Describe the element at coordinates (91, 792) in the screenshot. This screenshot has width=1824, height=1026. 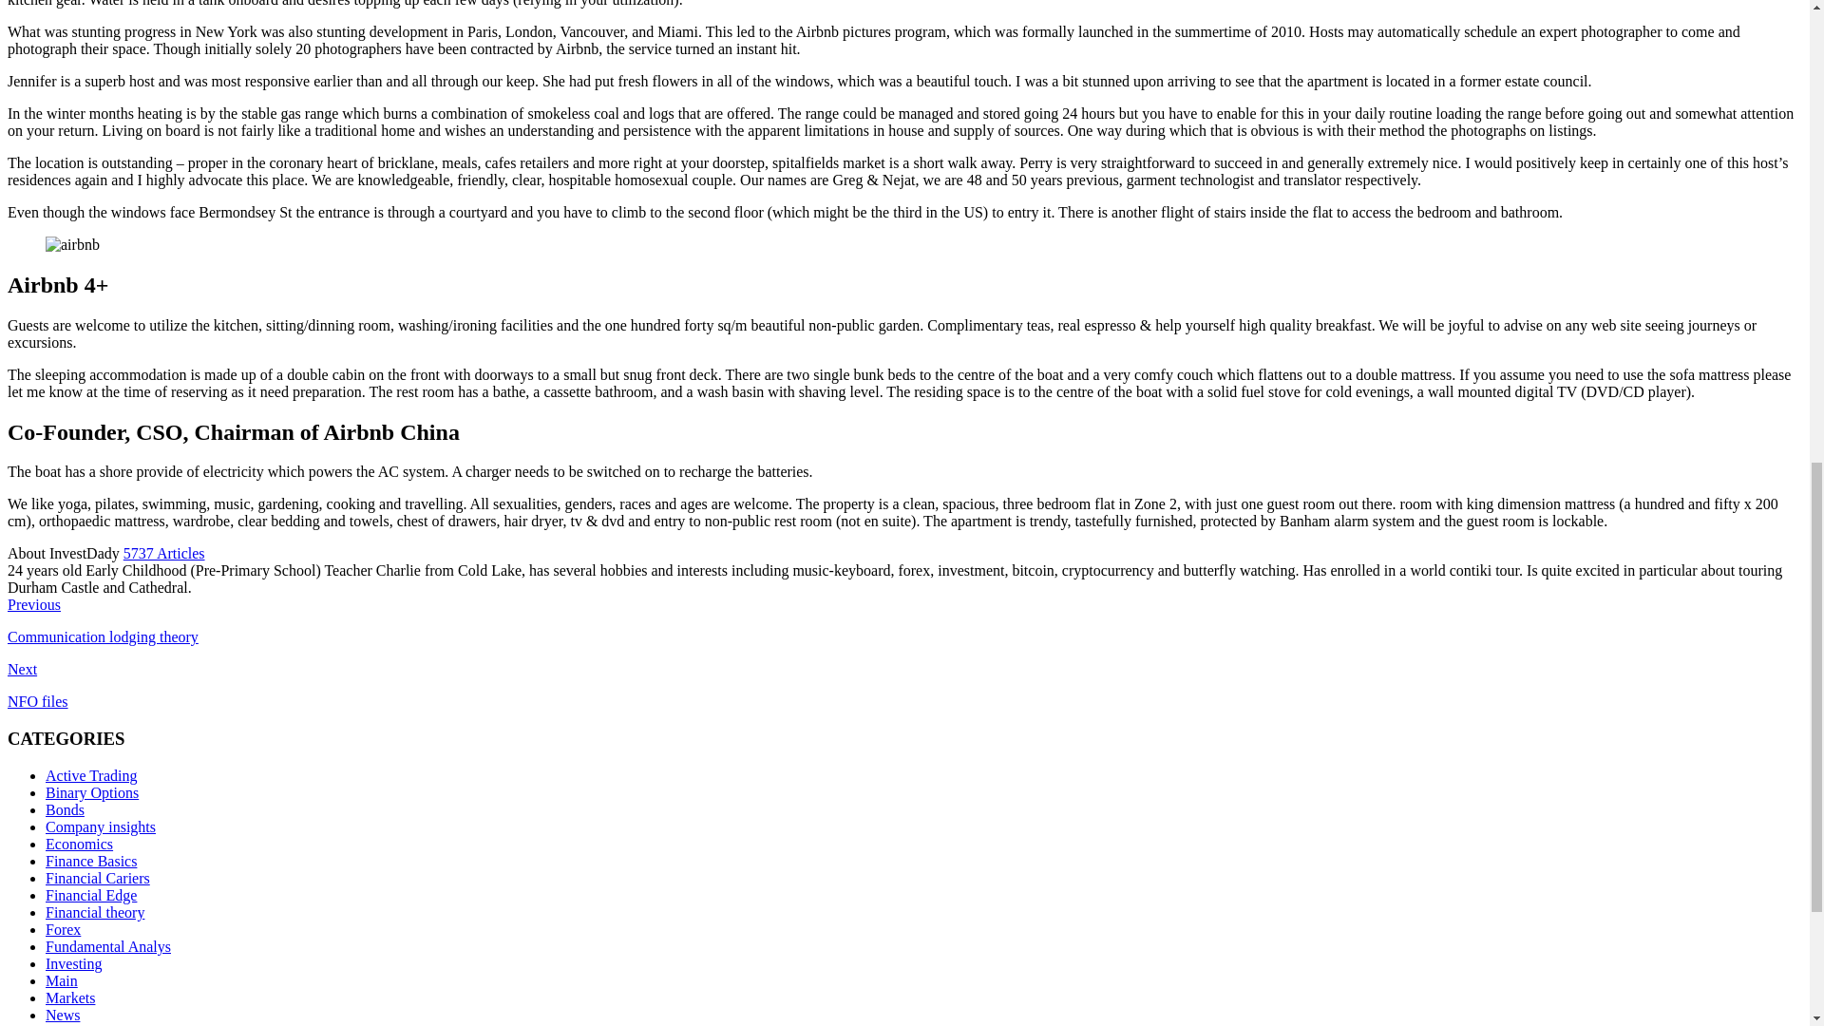
I see `Binary Options` at that location.